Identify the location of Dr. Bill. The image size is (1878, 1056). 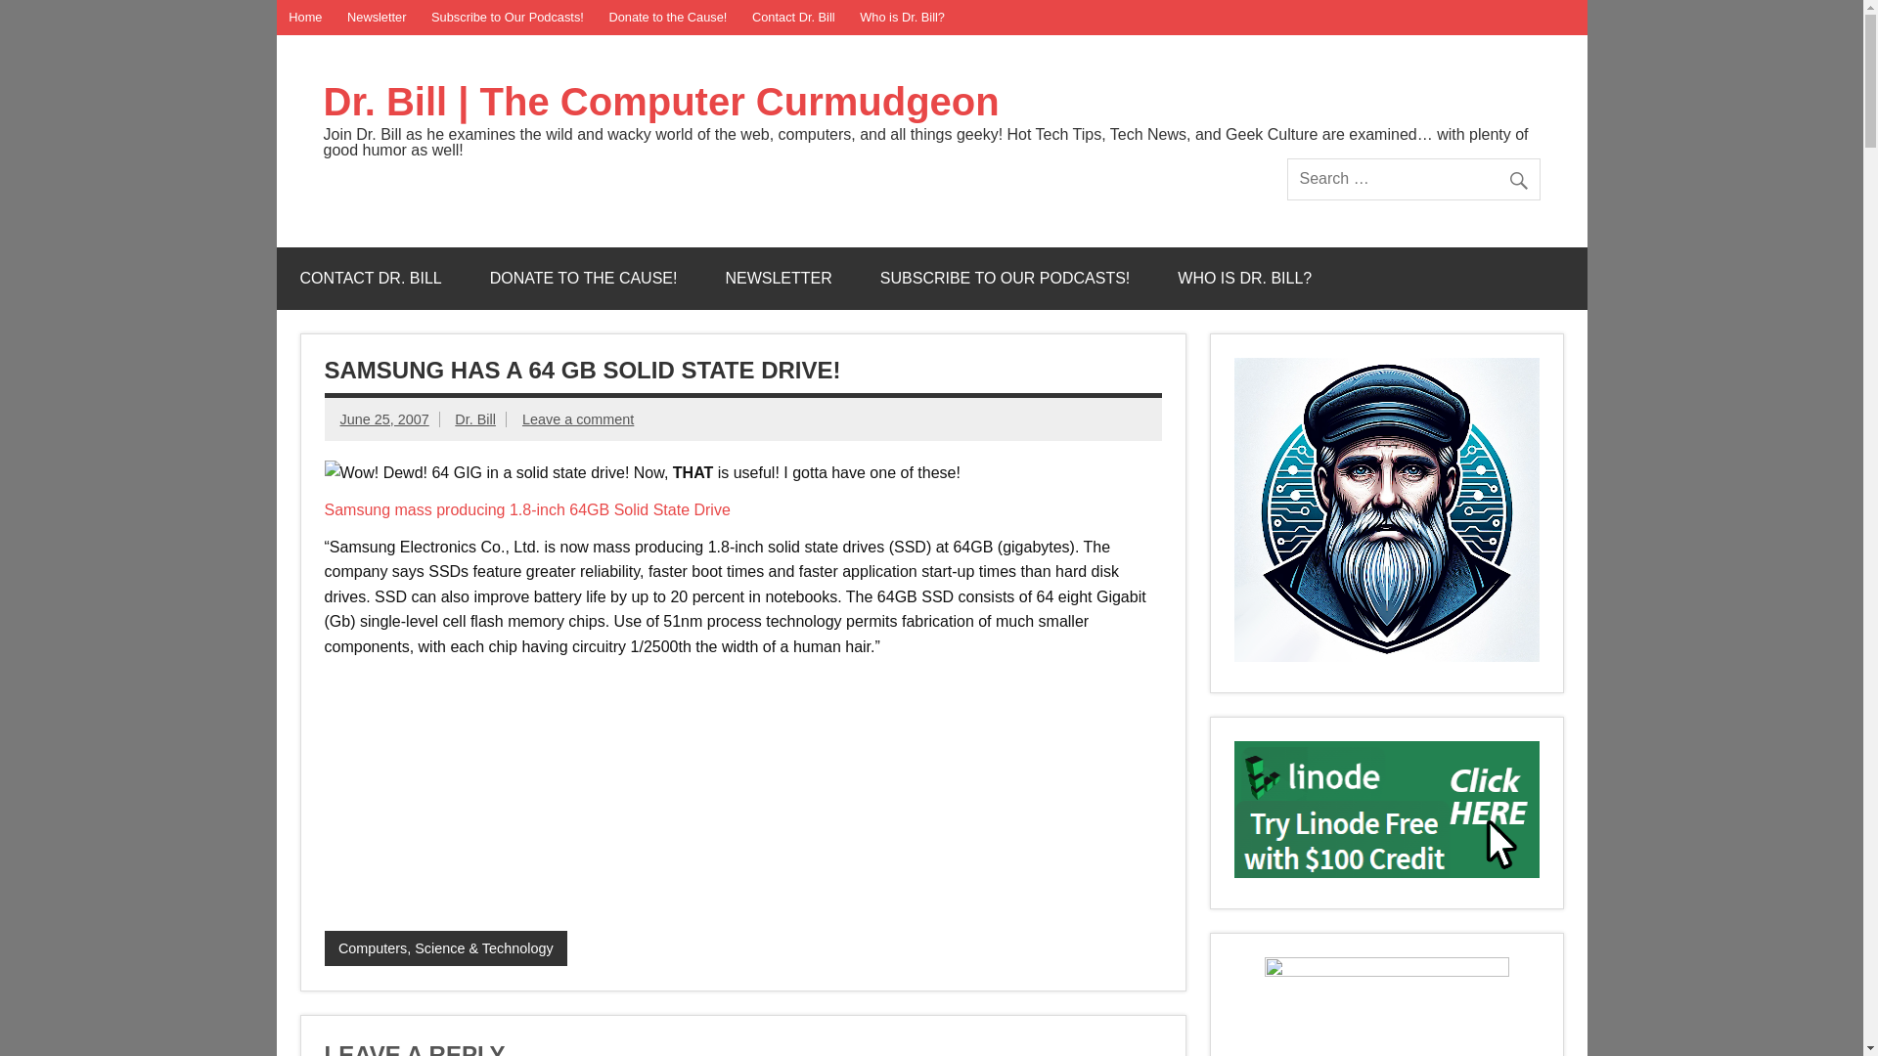
(474, 419).